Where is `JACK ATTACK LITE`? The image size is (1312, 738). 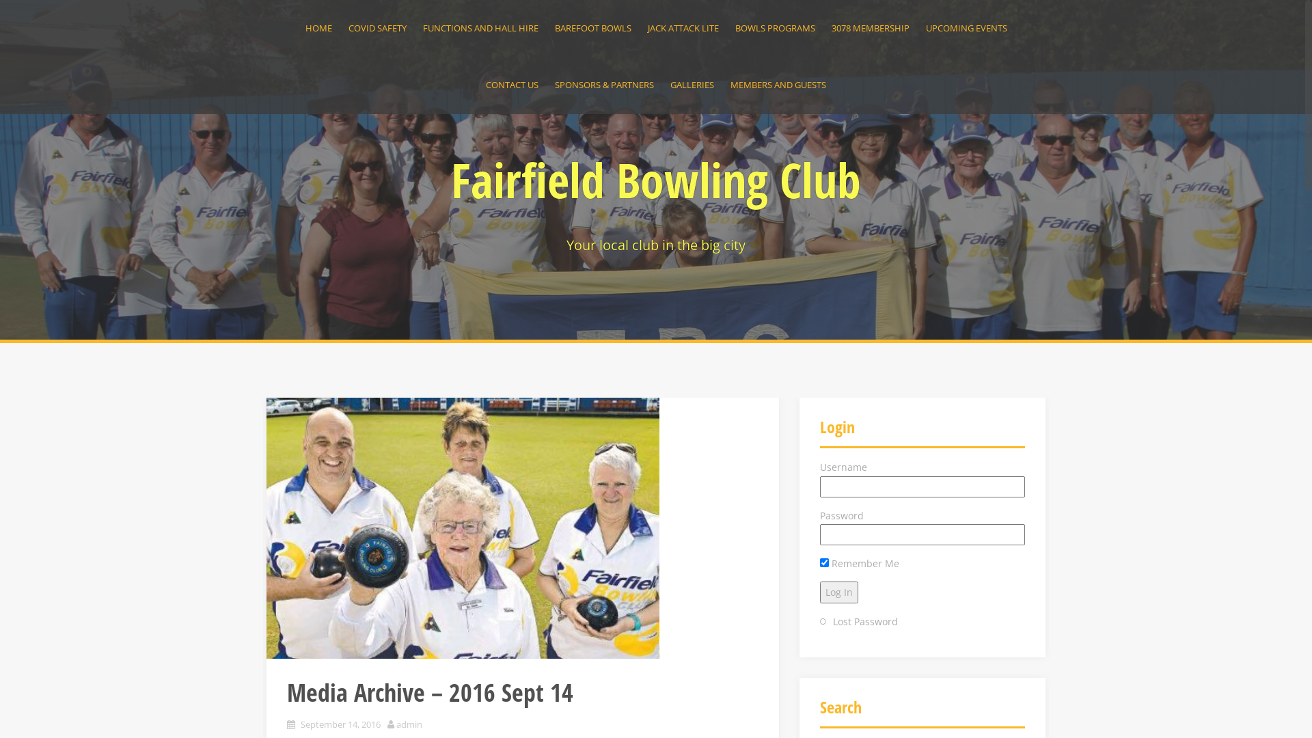 JACK ATTACK LITE is located at coordinates (683, 29).